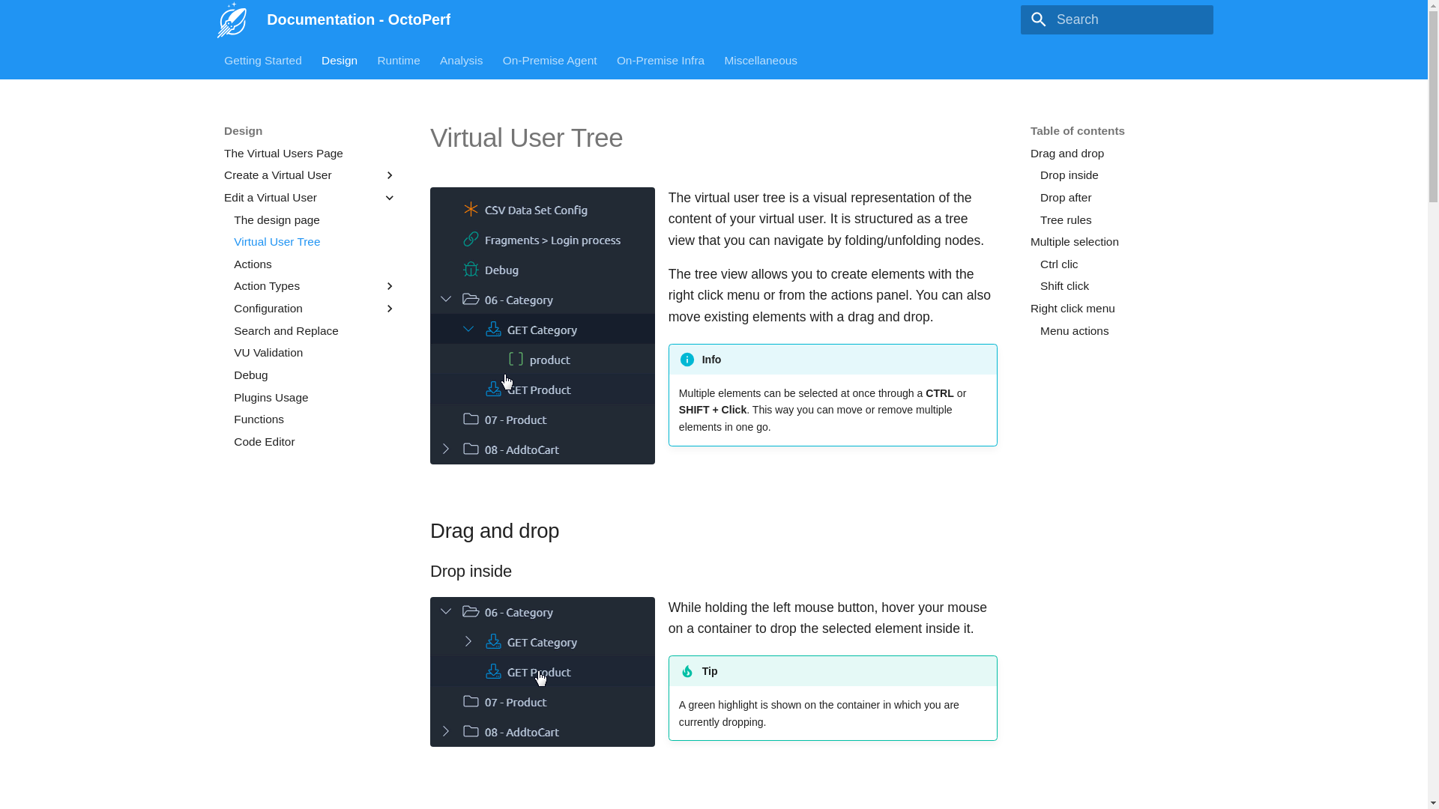 The width and height of the screenshot is (1439, 809). What do you see at coordinates (399, 60) in the screenshot?
I see `Runtime` at bounding box center [399, 60].